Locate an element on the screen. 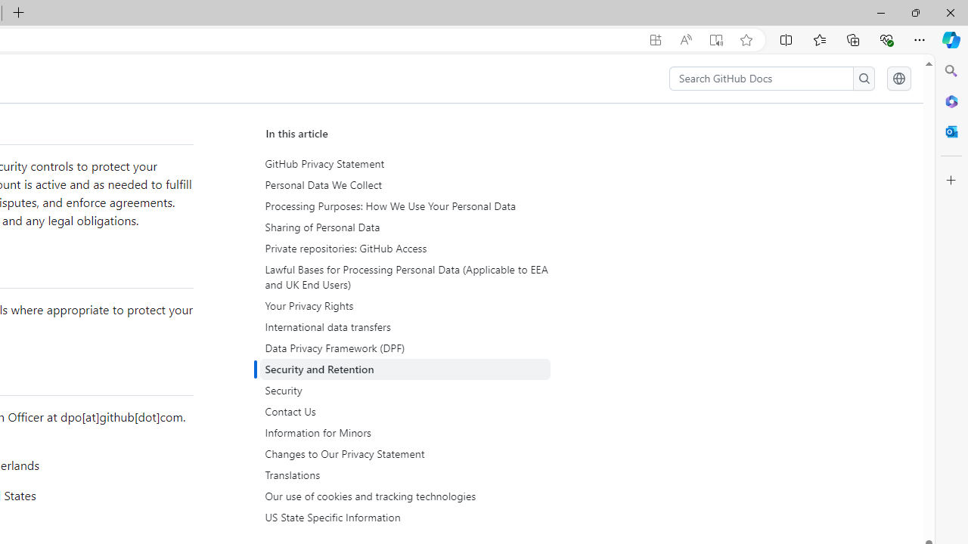 This screenshot has height=544, width=968. Contact Us is located at coordinates (405, 411).